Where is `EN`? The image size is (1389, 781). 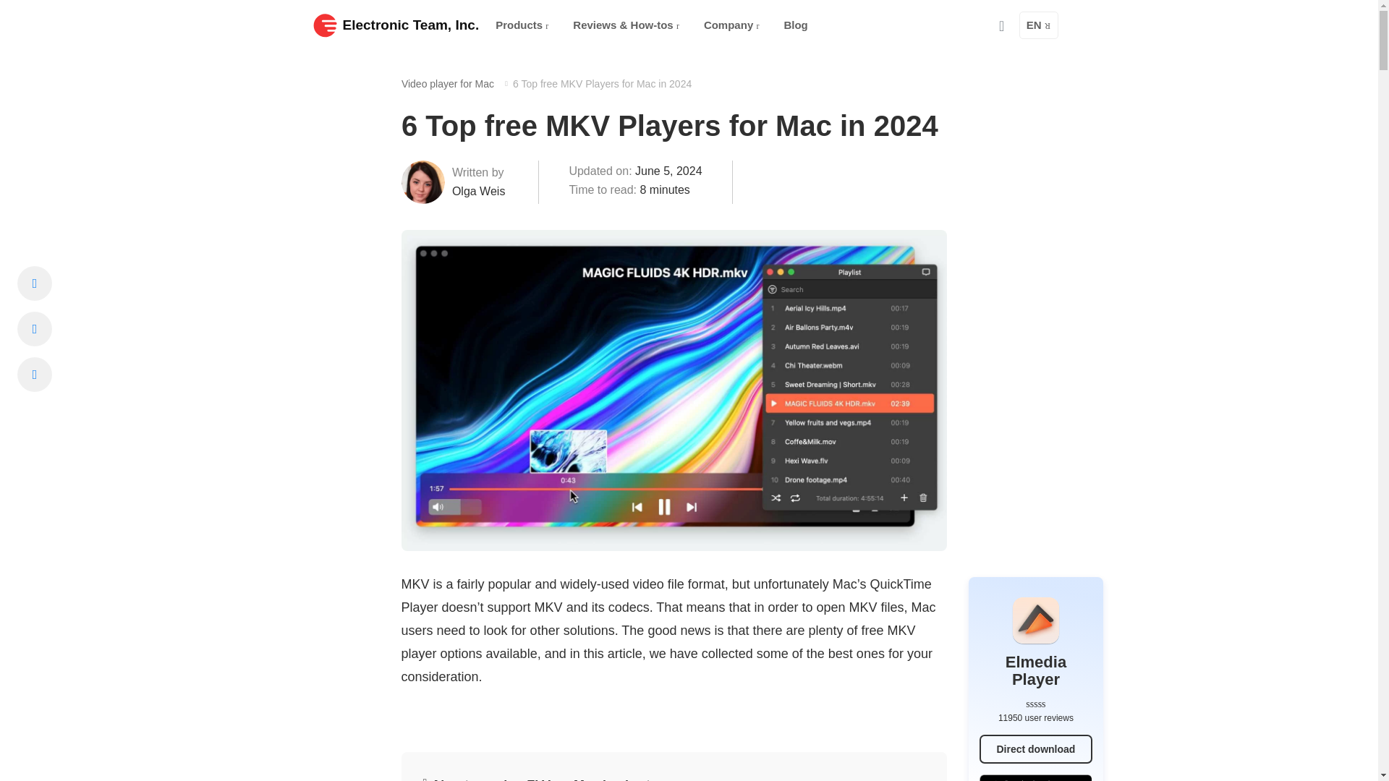
EN is located at coordinates (1039, 25).